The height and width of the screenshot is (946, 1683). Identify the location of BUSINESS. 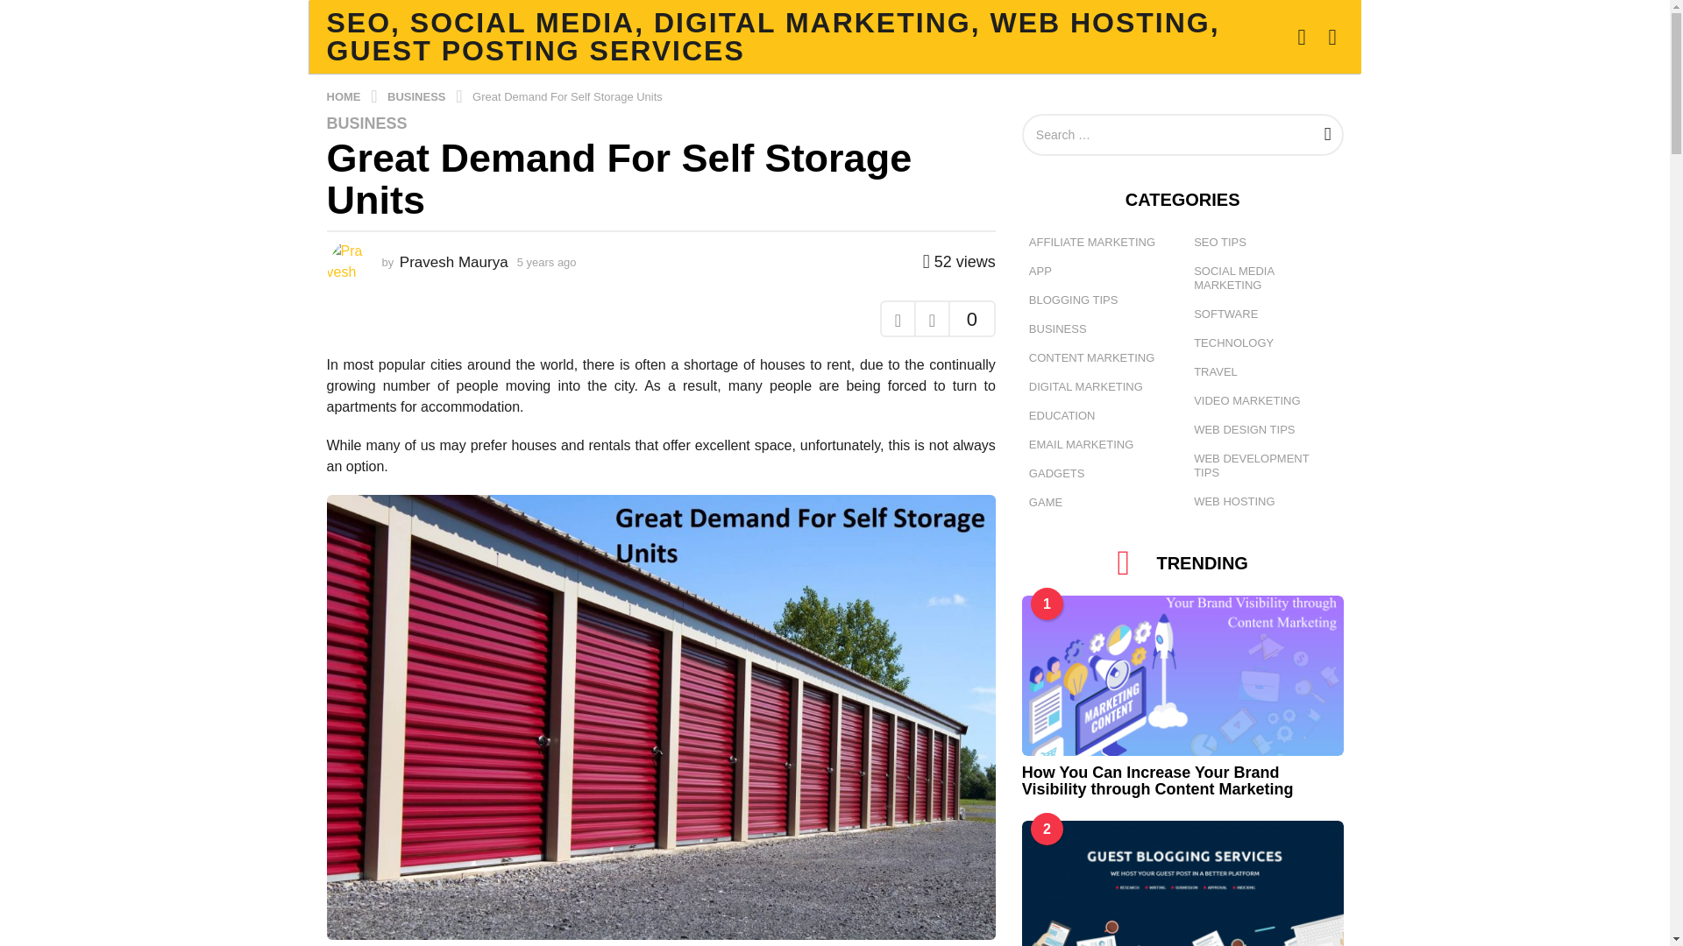
(366, 123).